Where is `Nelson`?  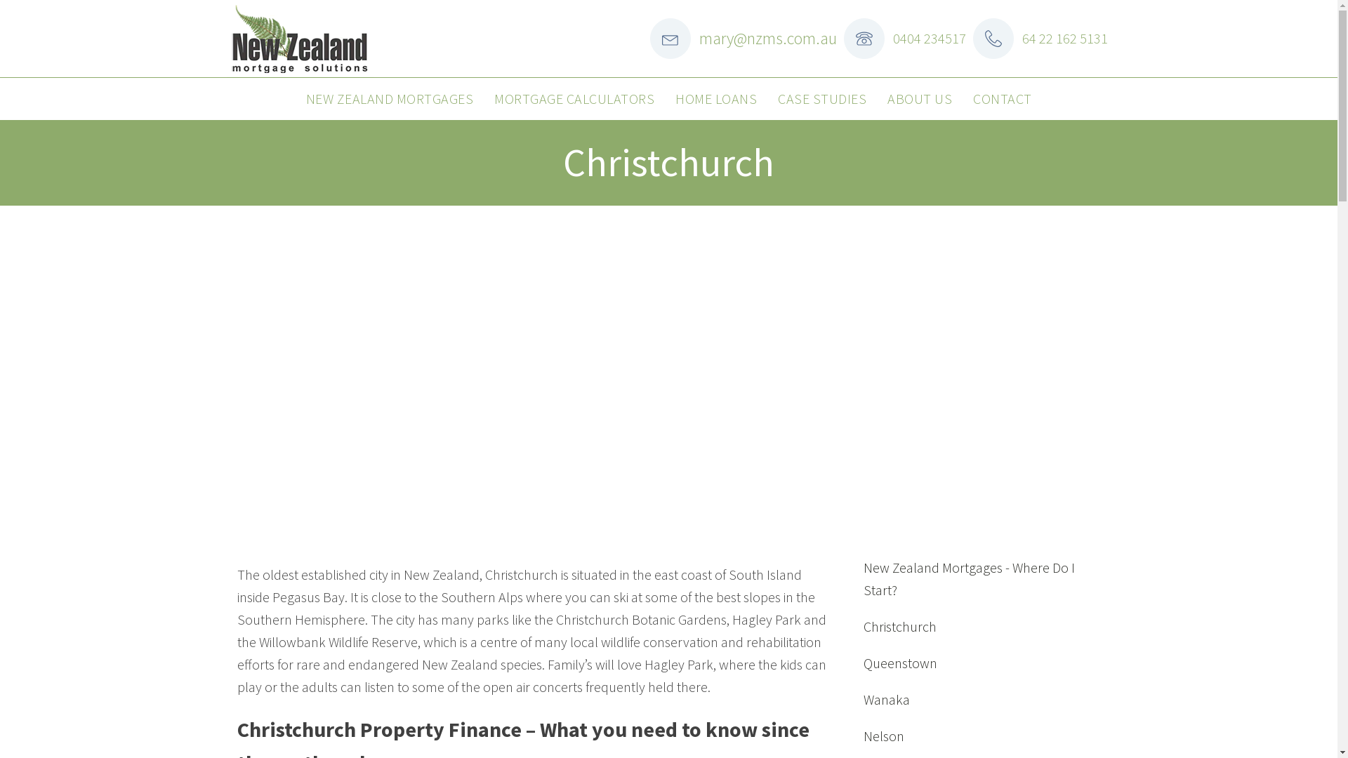
Nelson is located at coordinates (884, 736).